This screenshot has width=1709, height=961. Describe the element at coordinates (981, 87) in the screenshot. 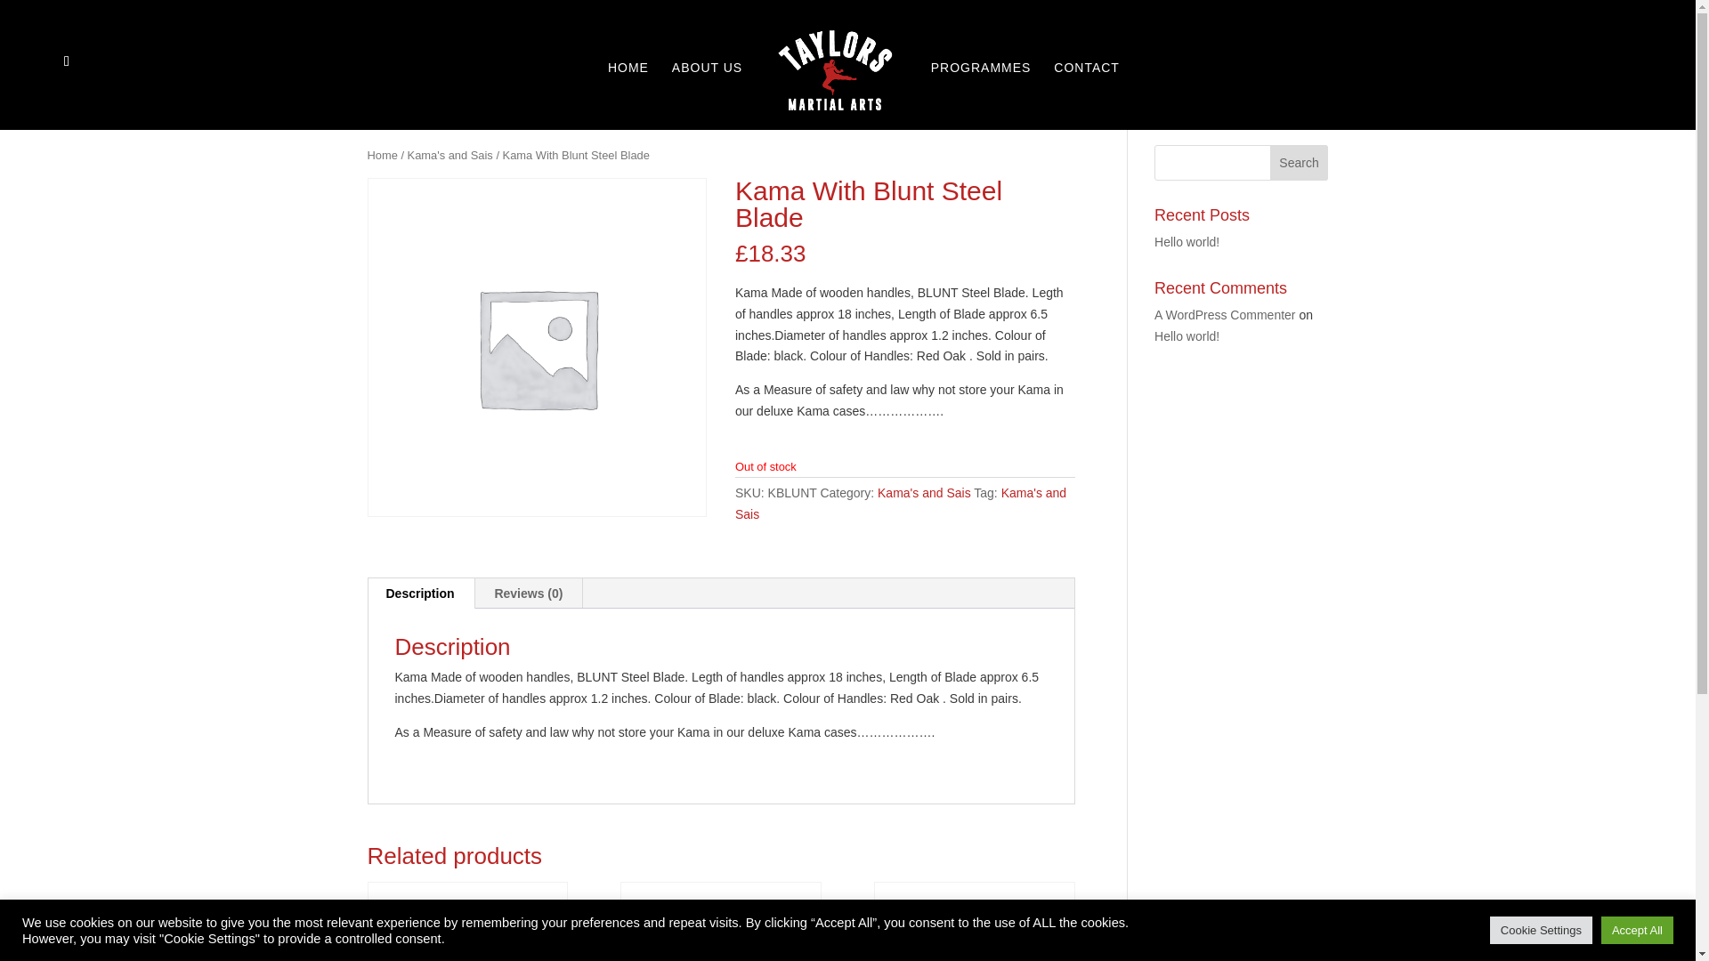

I see `PROGRAMMES` at that location.